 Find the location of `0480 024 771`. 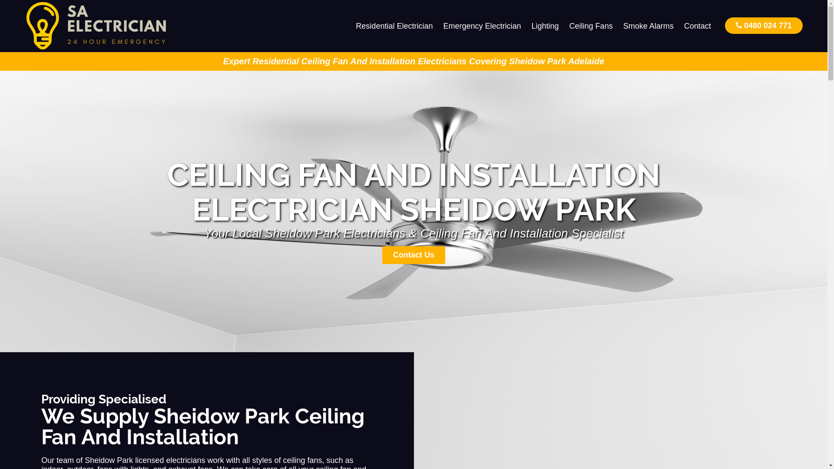

0480 024 771 is located at coordinates (764, 25).